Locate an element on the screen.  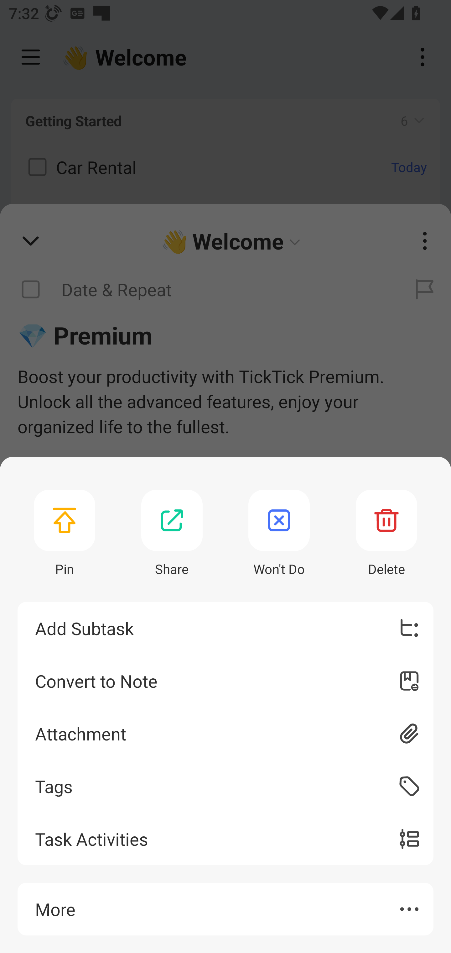
Pin is located at coordinates (65, 534).